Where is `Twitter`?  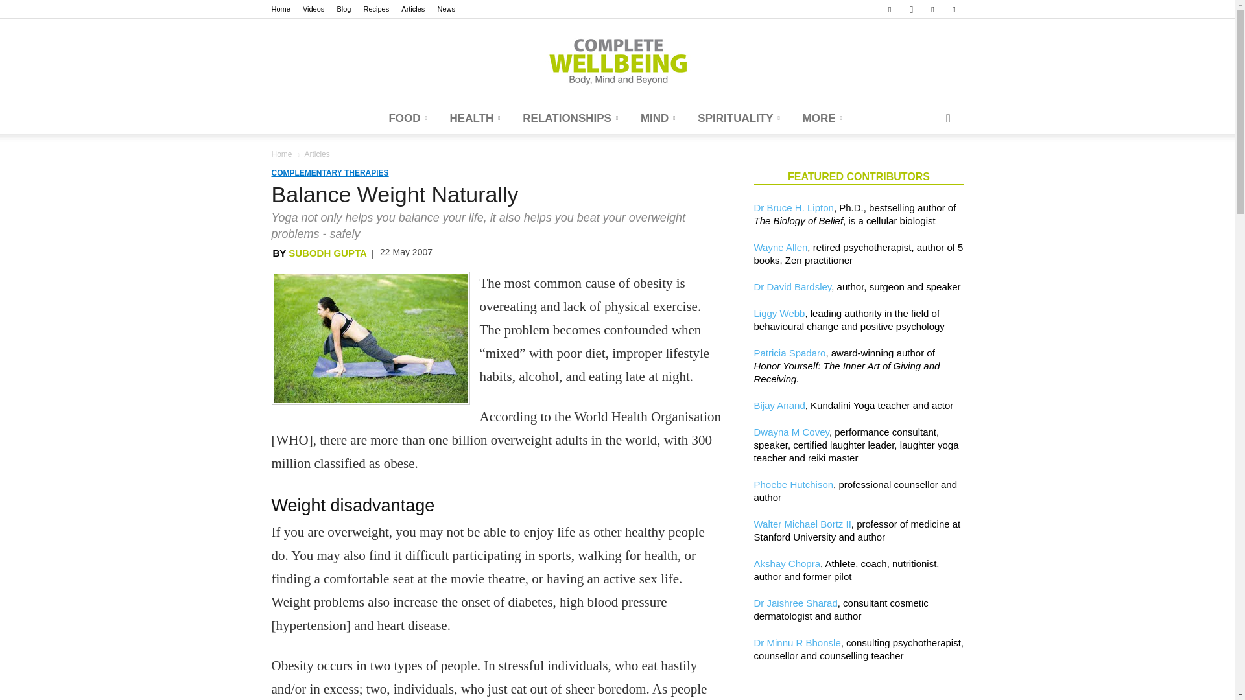
Twitter is located at coordinates (953, 9).